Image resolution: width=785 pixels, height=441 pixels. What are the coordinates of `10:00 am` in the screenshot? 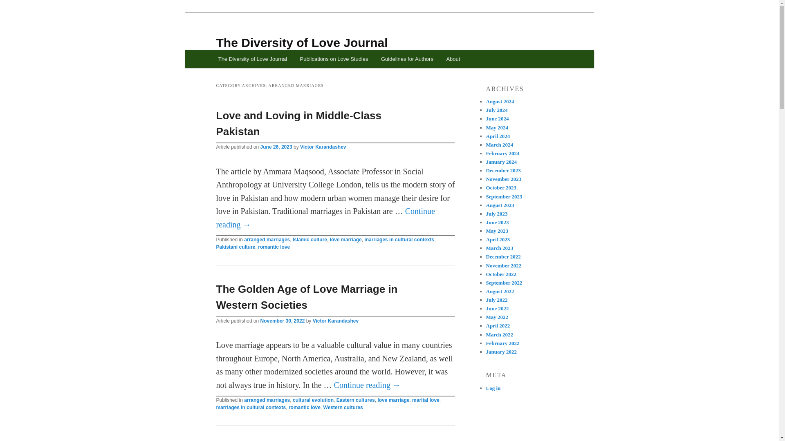 It's located at (283, 321).